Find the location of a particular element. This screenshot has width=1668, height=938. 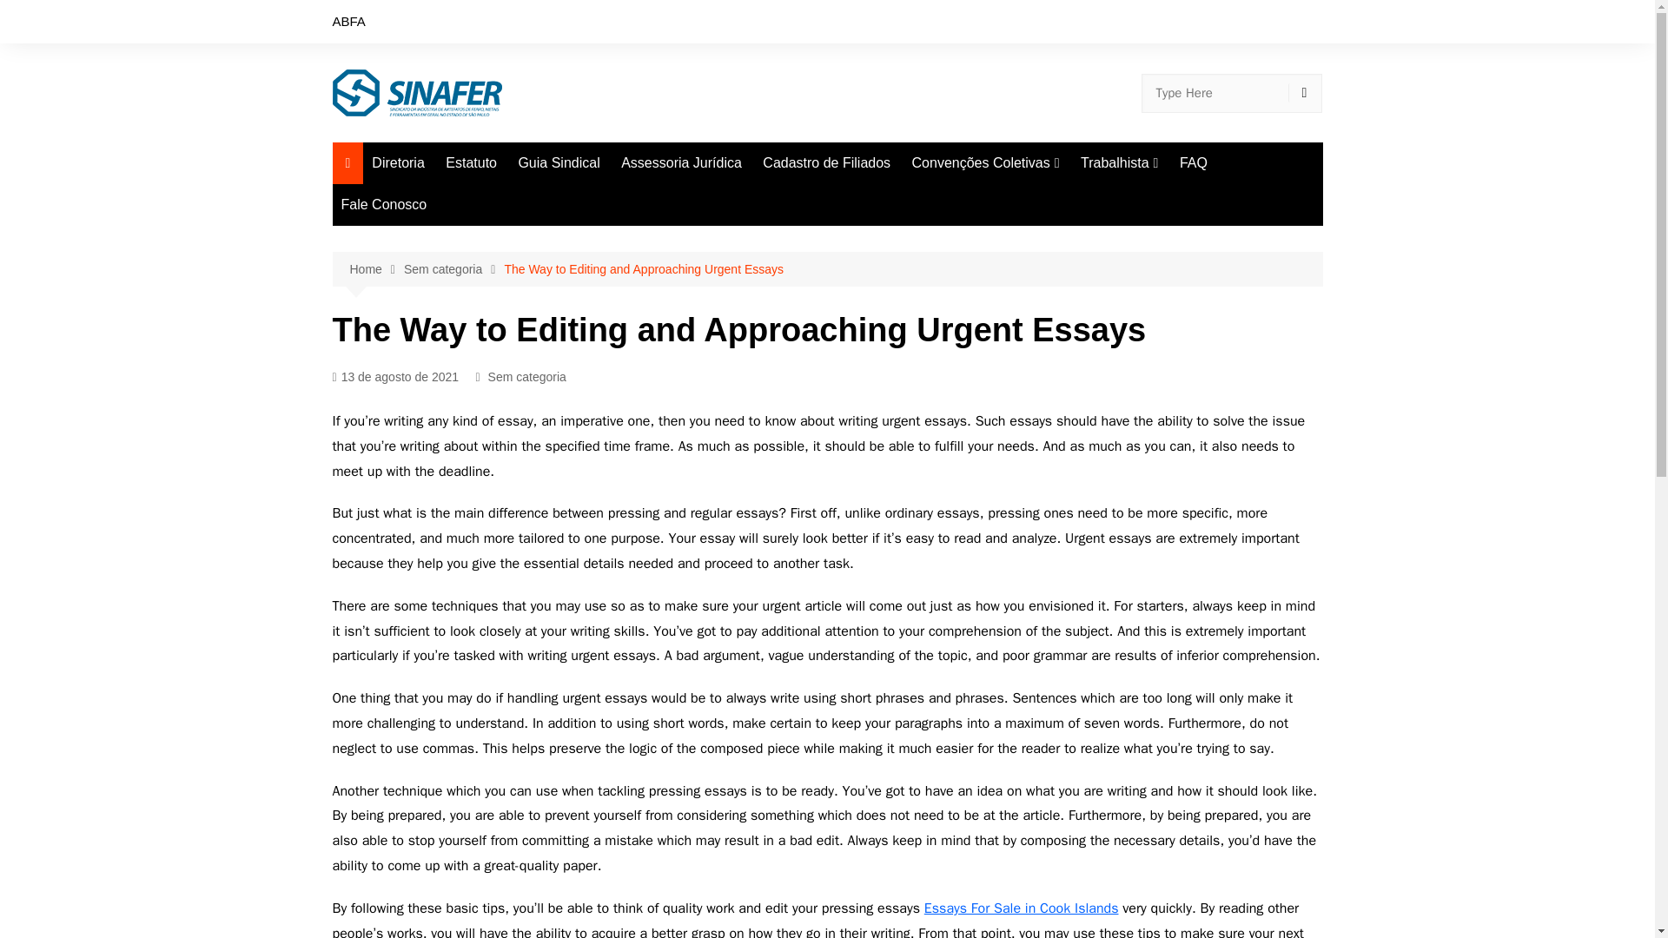

Cadastro de Filiados is located at coordinates (825, 163).